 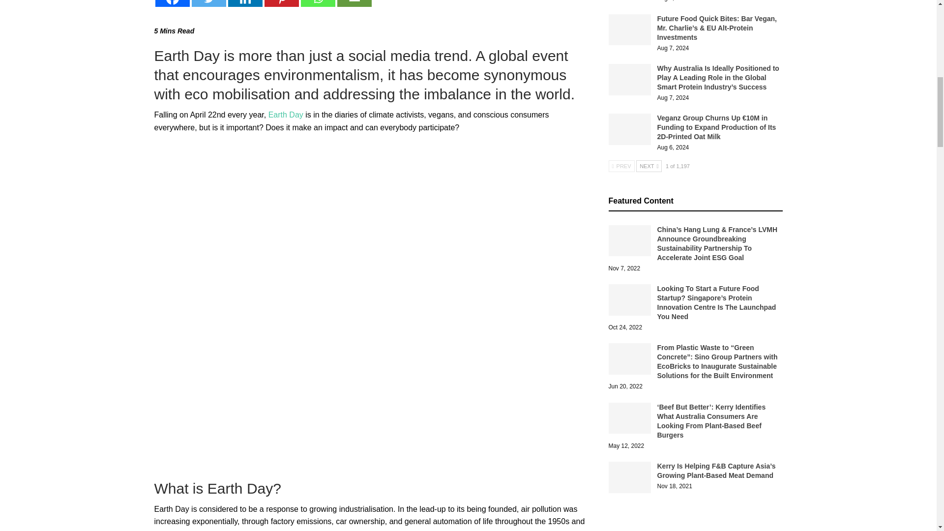 What do you see at coordinates (281, 3) in the screenshot?
I see `Pinterest` at bounding box center [281, 3].